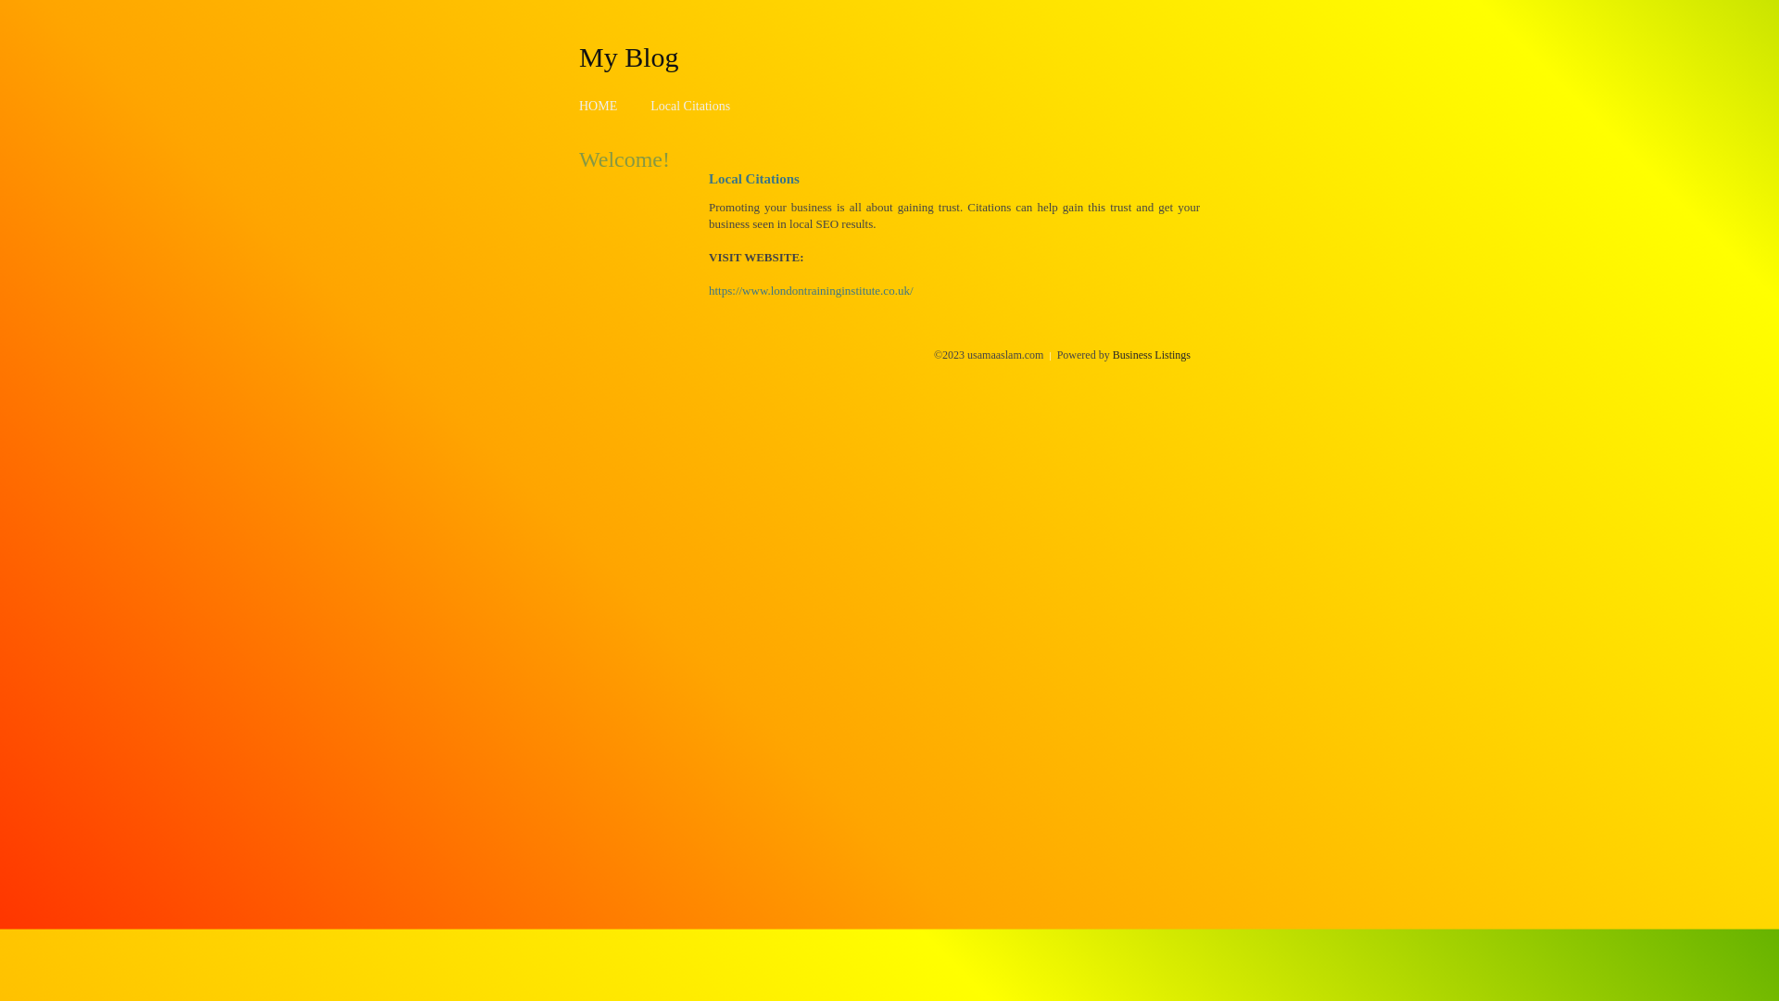 The image size is (1779, 1001). I want to click on My Blog, so click(629, 57).